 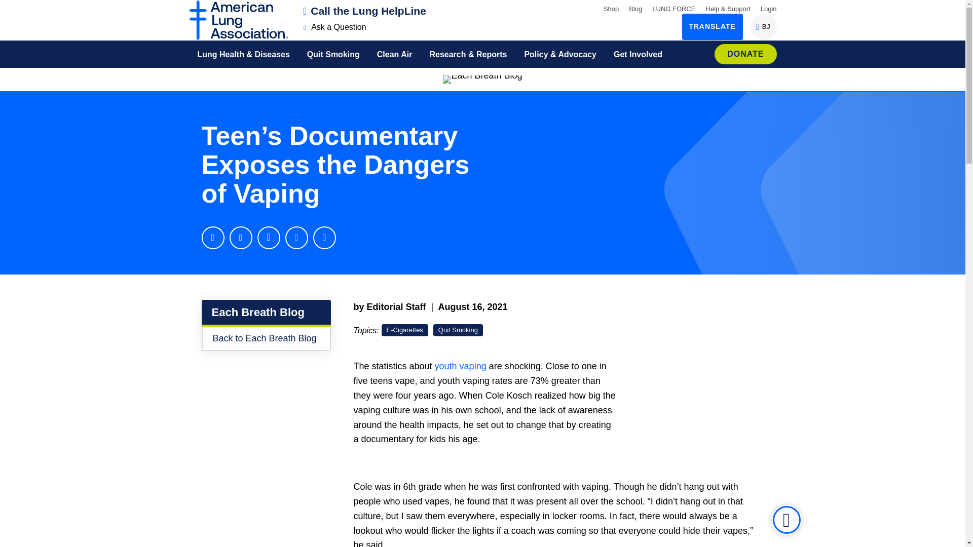 I want to click on Shop, so click(x=763, y=26).